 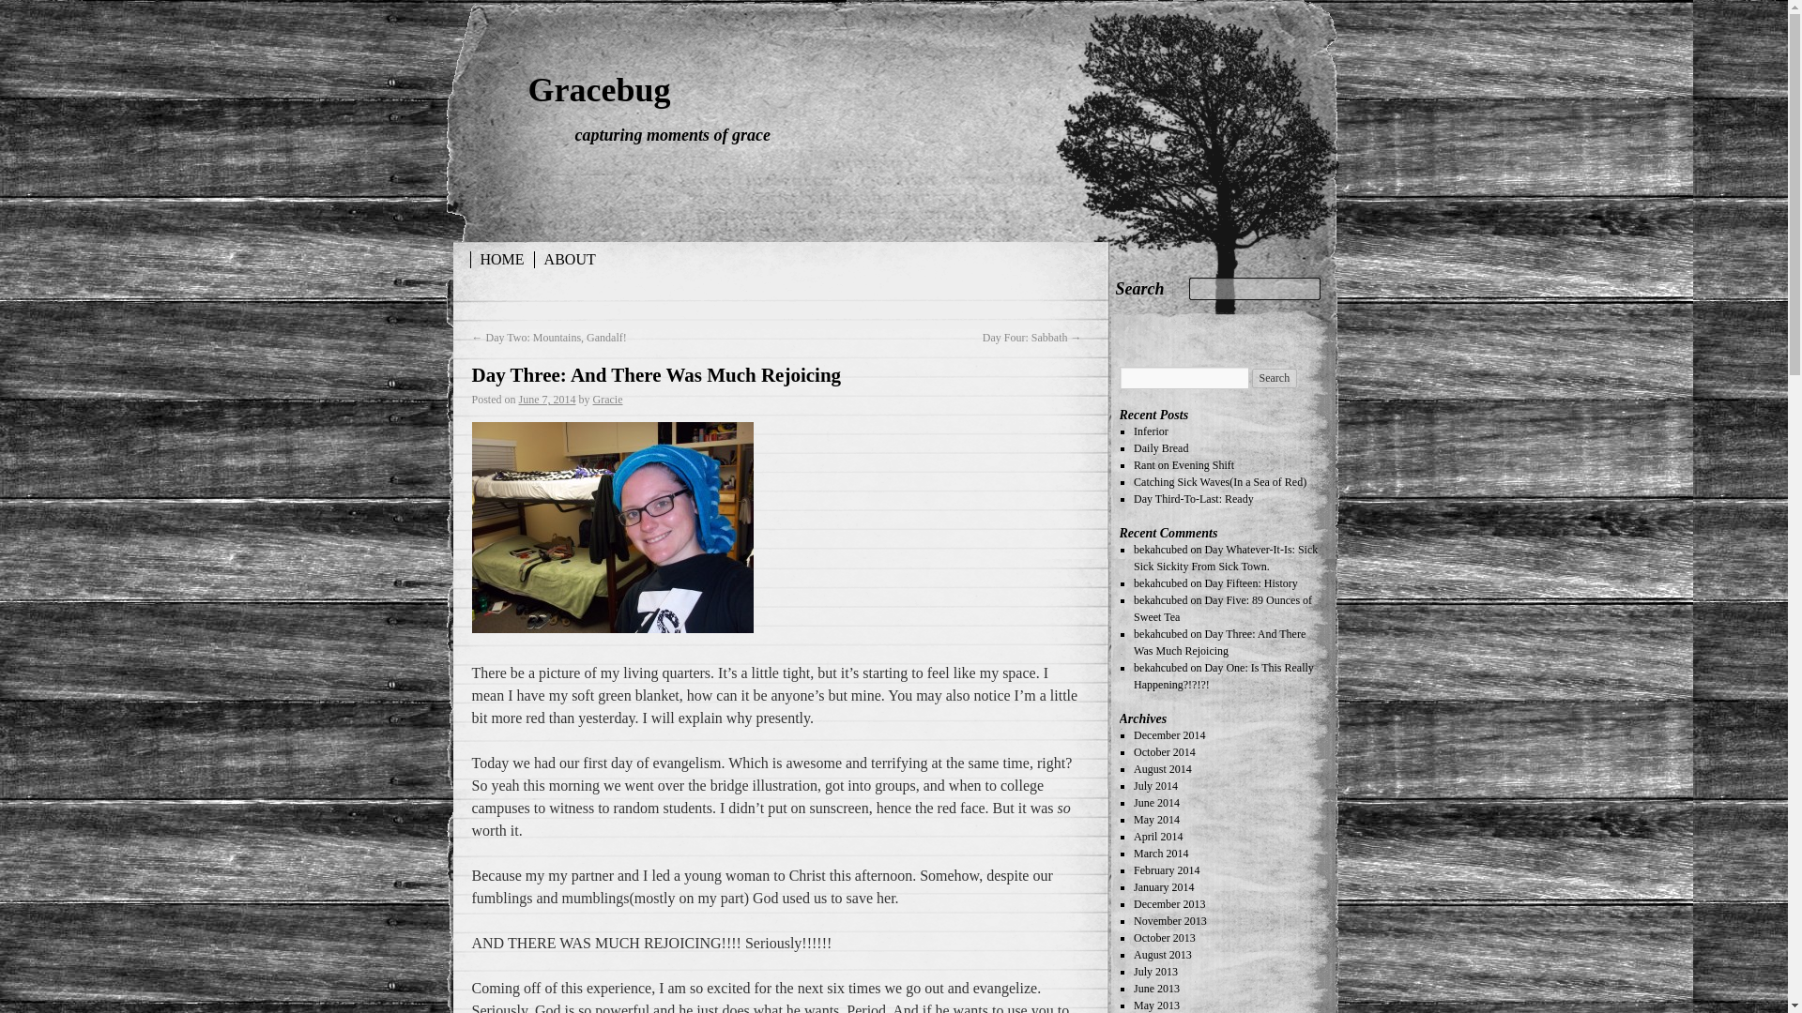 What do you see at coordinates (1160, 582) in the screenshot?
I see `bekahcubed` at bounding box center [1160, 582].